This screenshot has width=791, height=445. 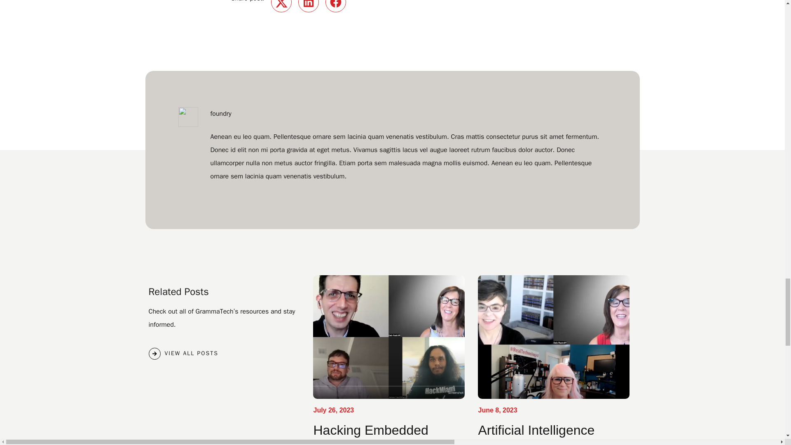 What do you see at coordinates (335, 6) in the screenshot?
I see `Facebook` at bounding box center [335, 6].